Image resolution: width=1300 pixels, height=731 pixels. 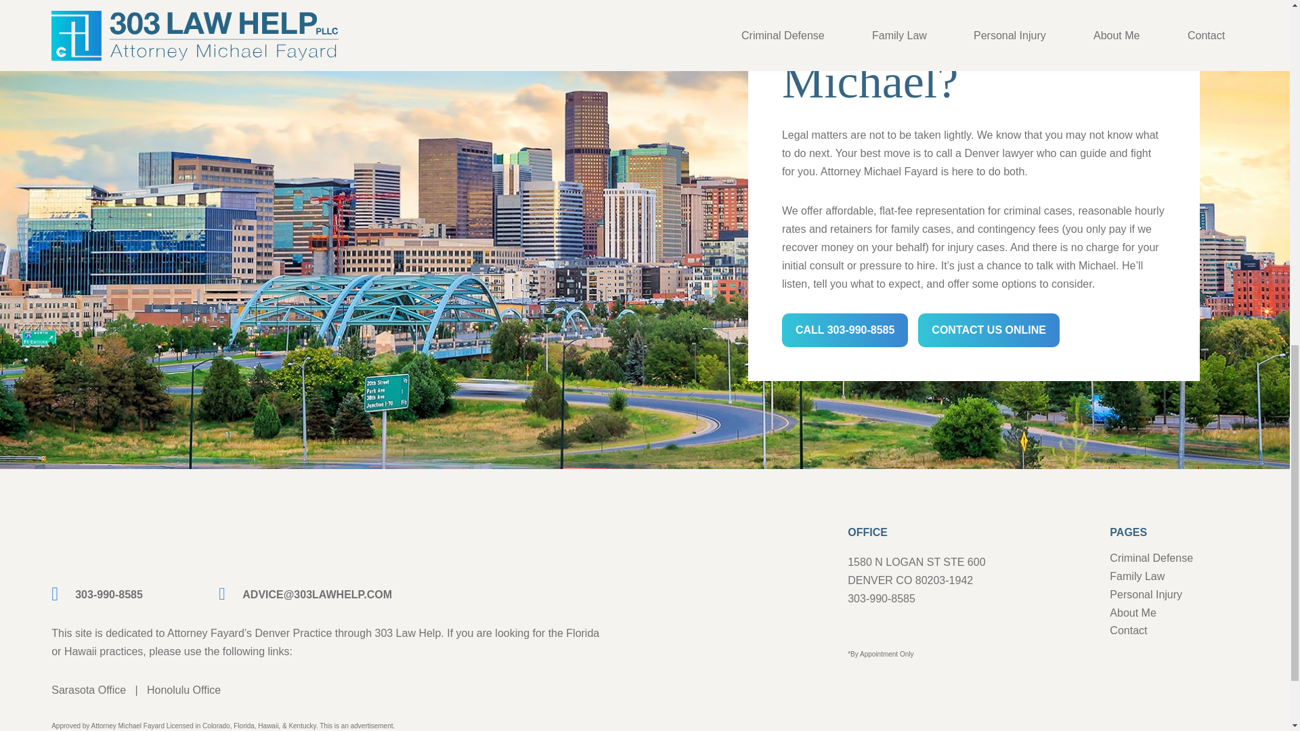 I want to click on Our Honolulu Office, so click(x=183, y=690).